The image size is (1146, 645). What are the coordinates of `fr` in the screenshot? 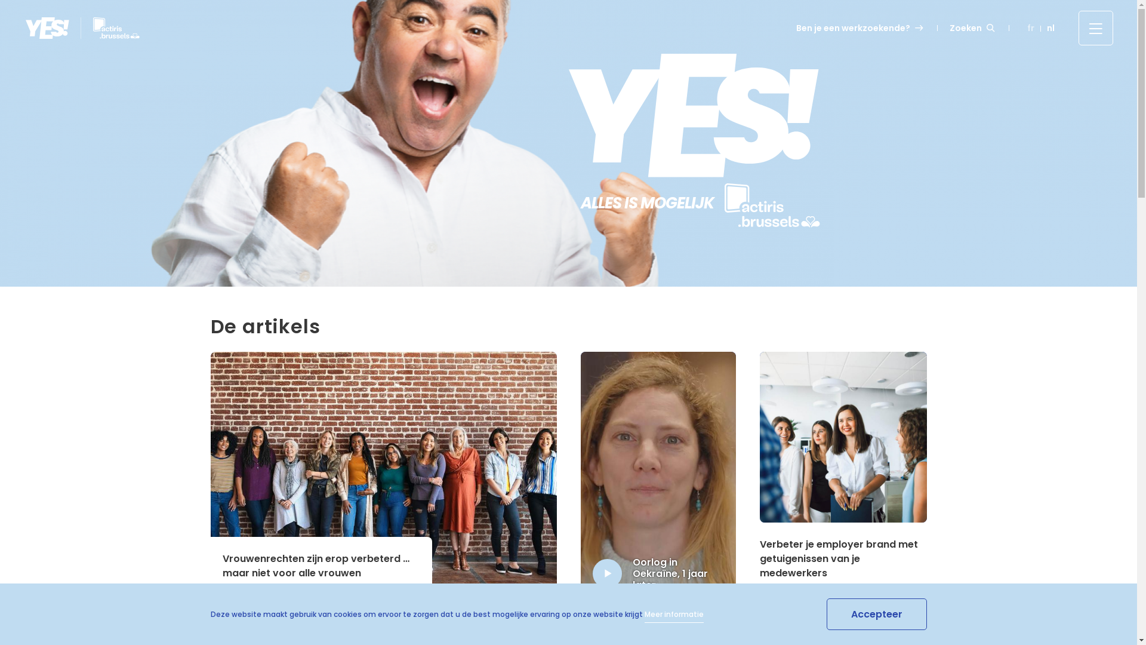 It's located at (1031, 29).